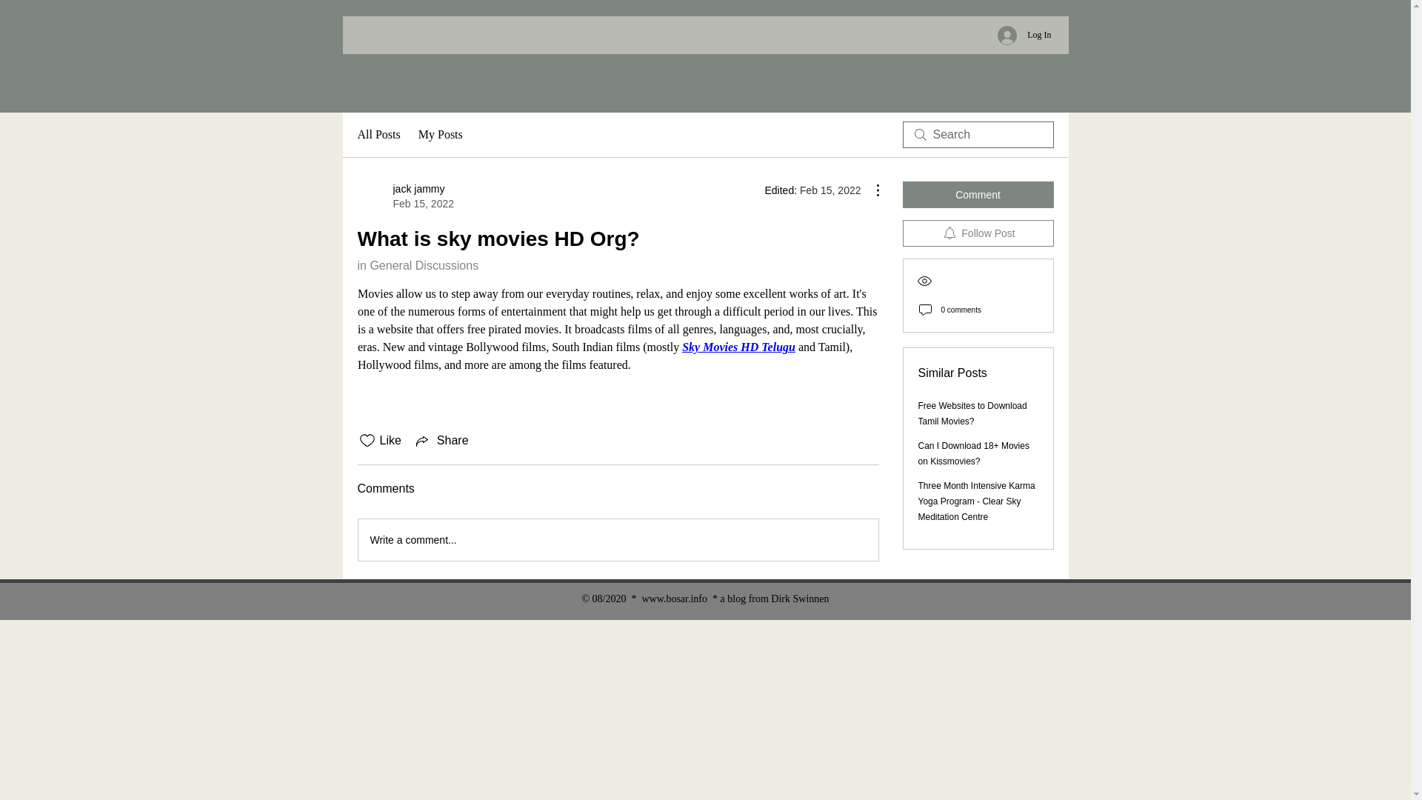 The width and height of the screenshot is (1422, 800). Describe the element at coordinates (738, 347) in the screenshot. I see `Log In` at that location.